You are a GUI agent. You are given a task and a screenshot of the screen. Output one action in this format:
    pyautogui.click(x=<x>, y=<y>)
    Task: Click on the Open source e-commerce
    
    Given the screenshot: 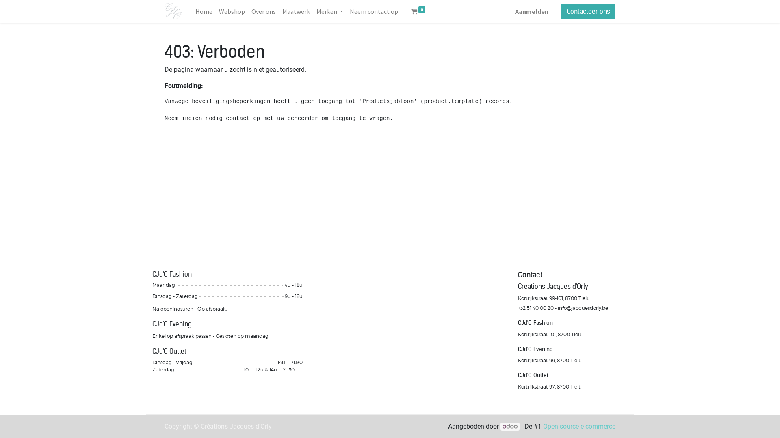 What is the action you would take?
    pyautogui.click(x=579, y=427)
    